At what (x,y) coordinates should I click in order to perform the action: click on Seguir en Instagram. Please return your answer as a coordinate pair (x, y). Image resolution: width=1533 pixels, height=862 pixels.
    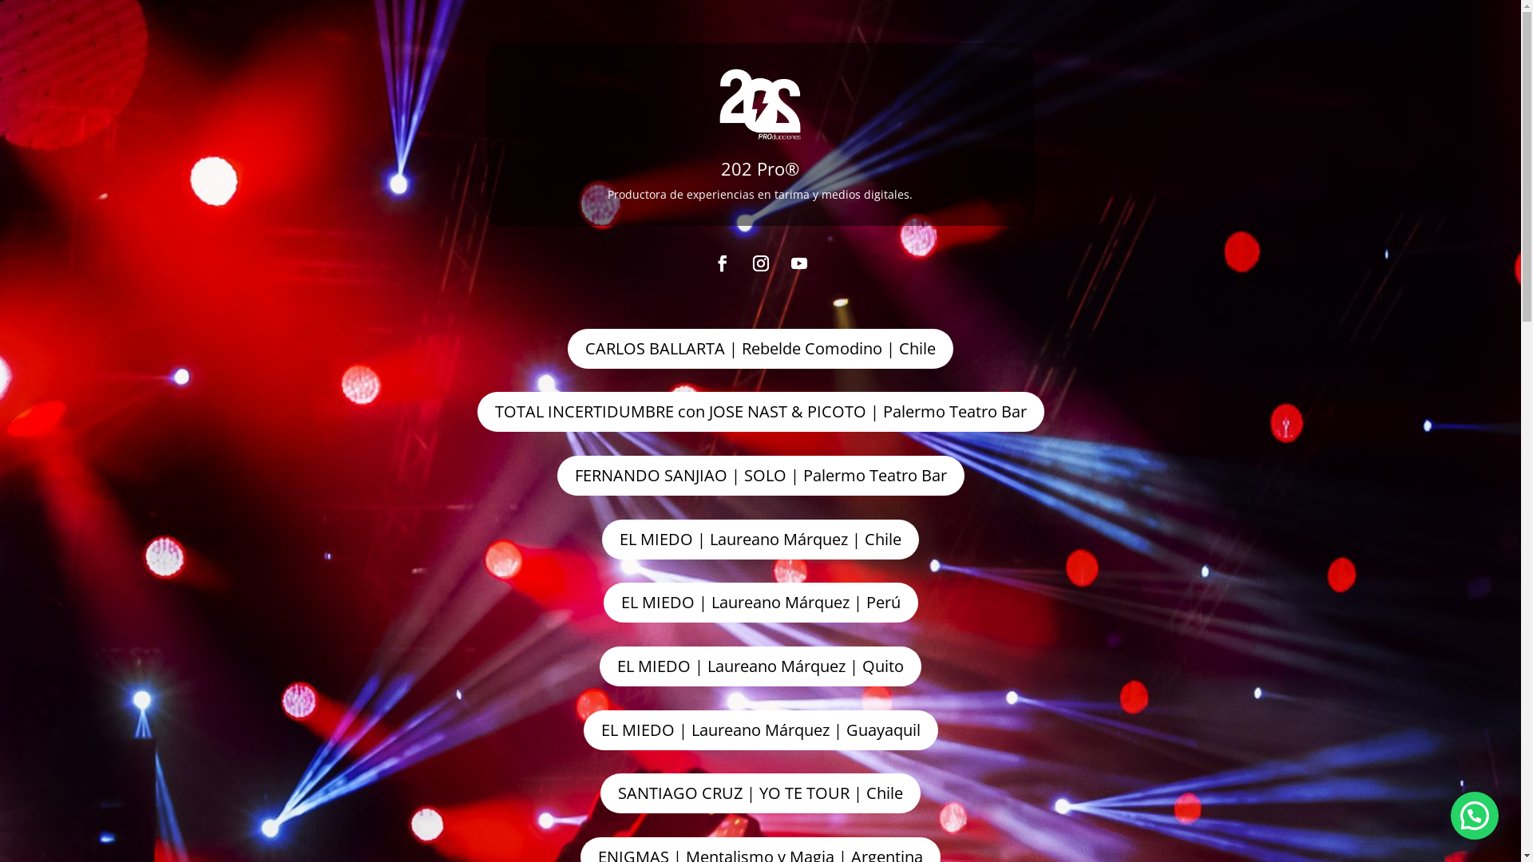
    Looking at the image, I should click on (760, 263).